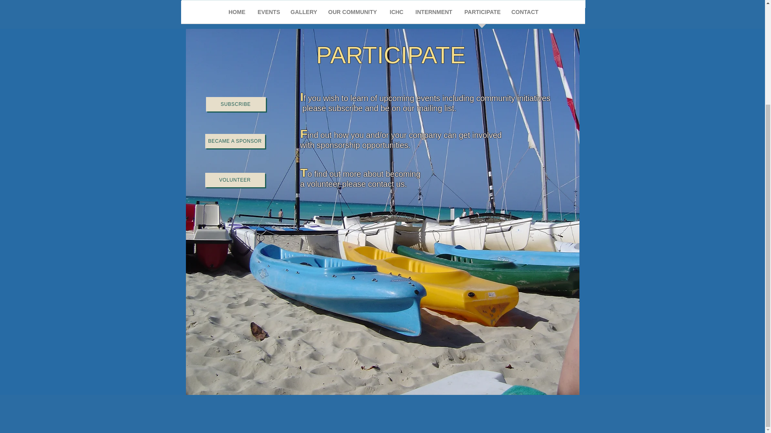  What do you see at coordinates (352, 15) in the screenshot?
I see `OUR COMMUNITY` at bounding box center [352, 15].